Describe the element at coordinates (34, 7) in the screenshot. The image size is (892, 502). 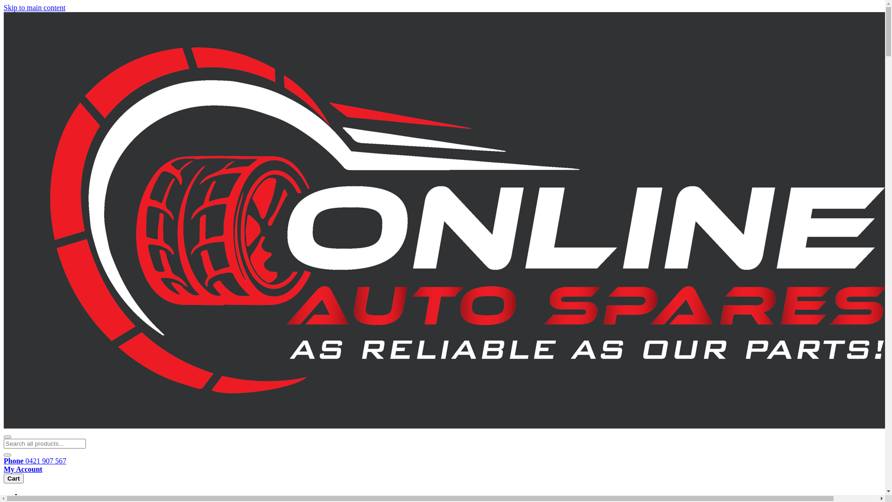
I see `Skip to main content` at that location.